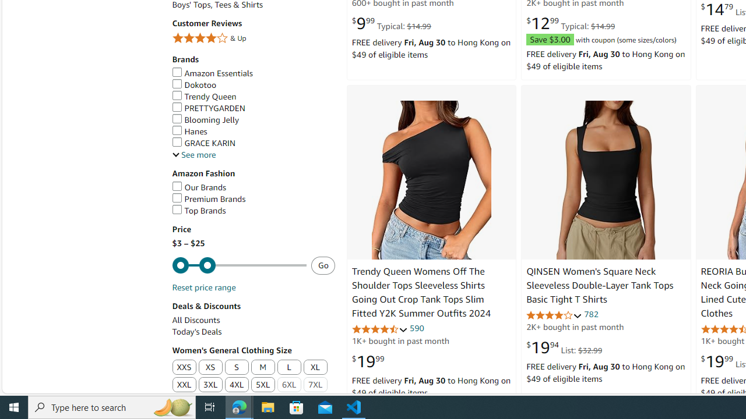  I want to click on M, so click(263, 368).